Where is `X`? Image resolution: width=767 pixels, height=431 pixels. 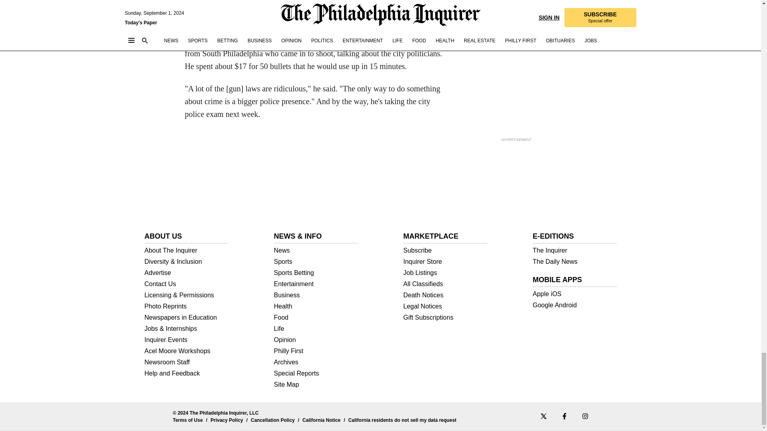 X is located at coordinates (543, 416).